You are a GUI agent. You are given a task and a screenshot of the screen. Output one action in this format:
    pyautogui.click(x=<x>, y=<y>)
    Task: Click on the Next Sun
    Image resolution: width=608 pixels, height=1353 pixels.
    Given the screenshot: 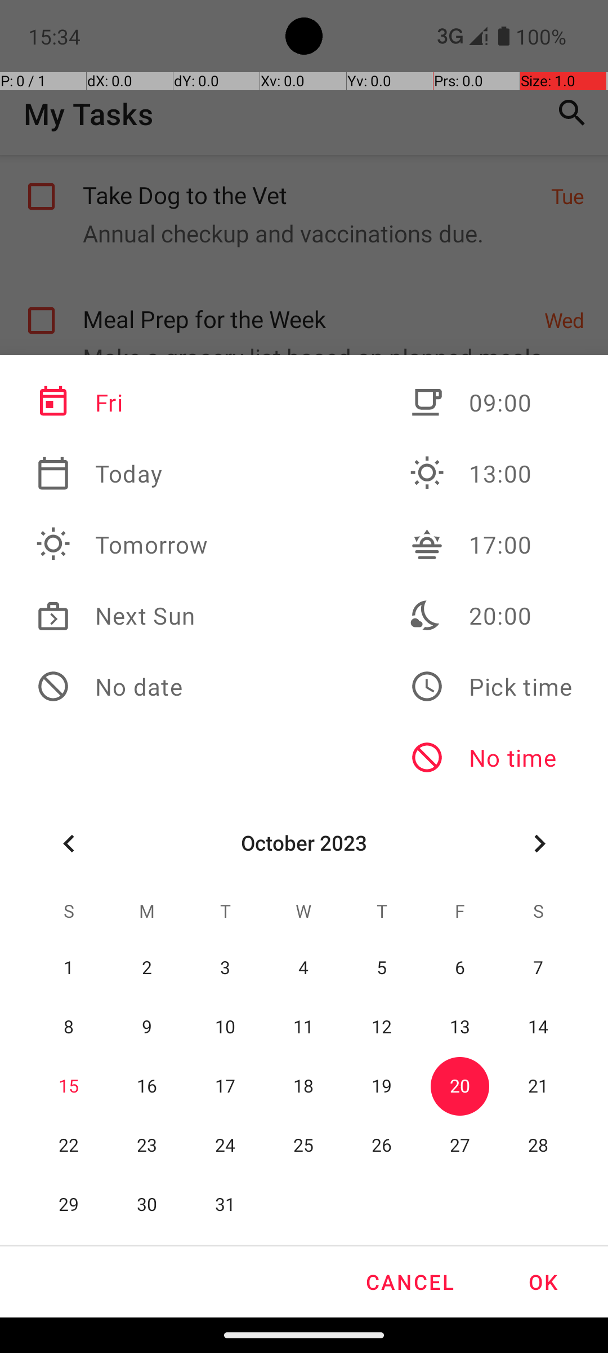 What is the action you would take?
    pyautogui.click(x=122, y=616)
    